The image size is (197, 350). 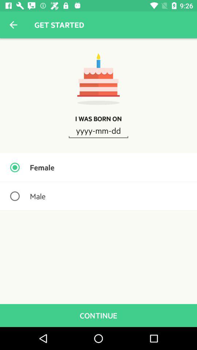 What do you see at coordinates (98, 167) in the screenshot?
I see `swipe until female` at bounding box center [98, 167].